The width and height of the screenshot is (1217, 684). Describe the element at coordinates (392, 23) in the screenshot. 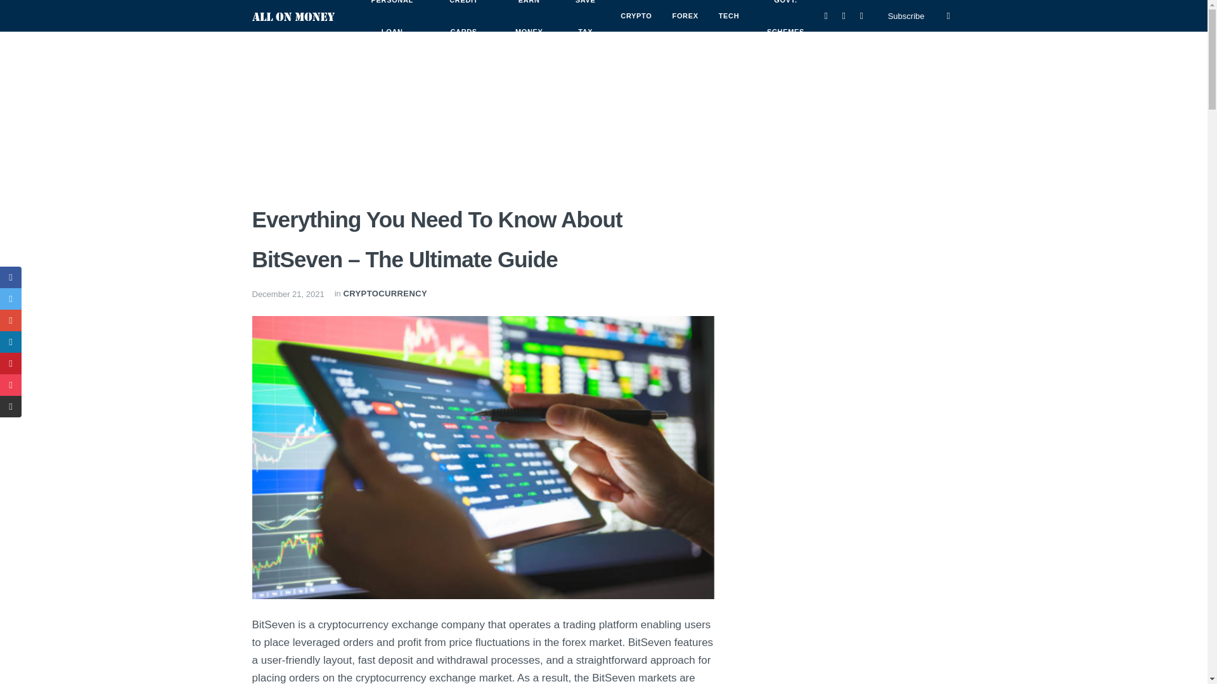

I see `PERSONAL LOAN` at that location.